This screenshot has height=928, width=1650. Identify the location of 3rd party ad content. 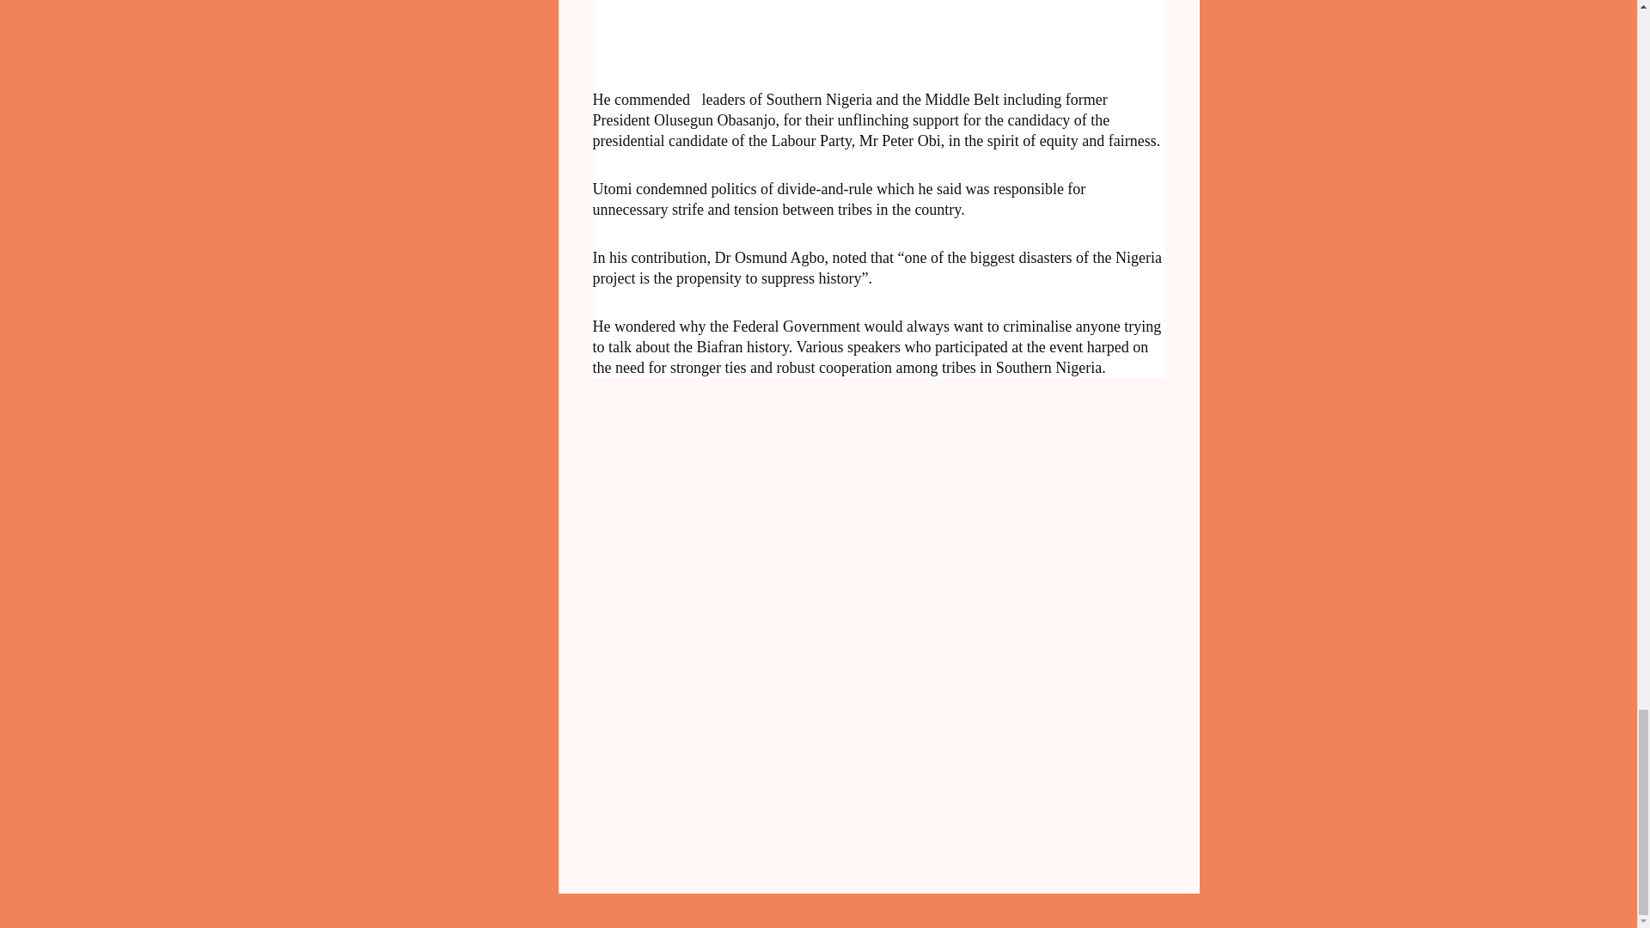
(755, 27).